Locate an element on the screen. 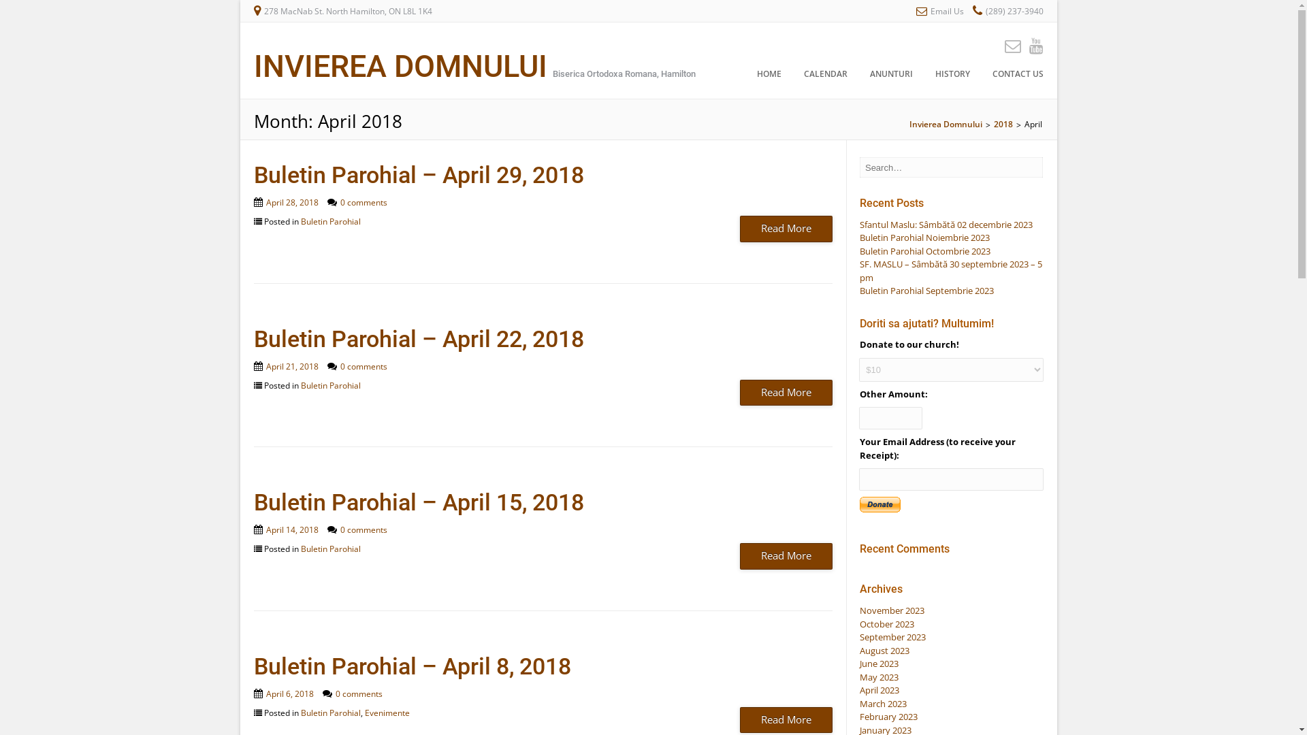  Buletin Parohial Octombrie 2023 is located at coordinates (925, 251).